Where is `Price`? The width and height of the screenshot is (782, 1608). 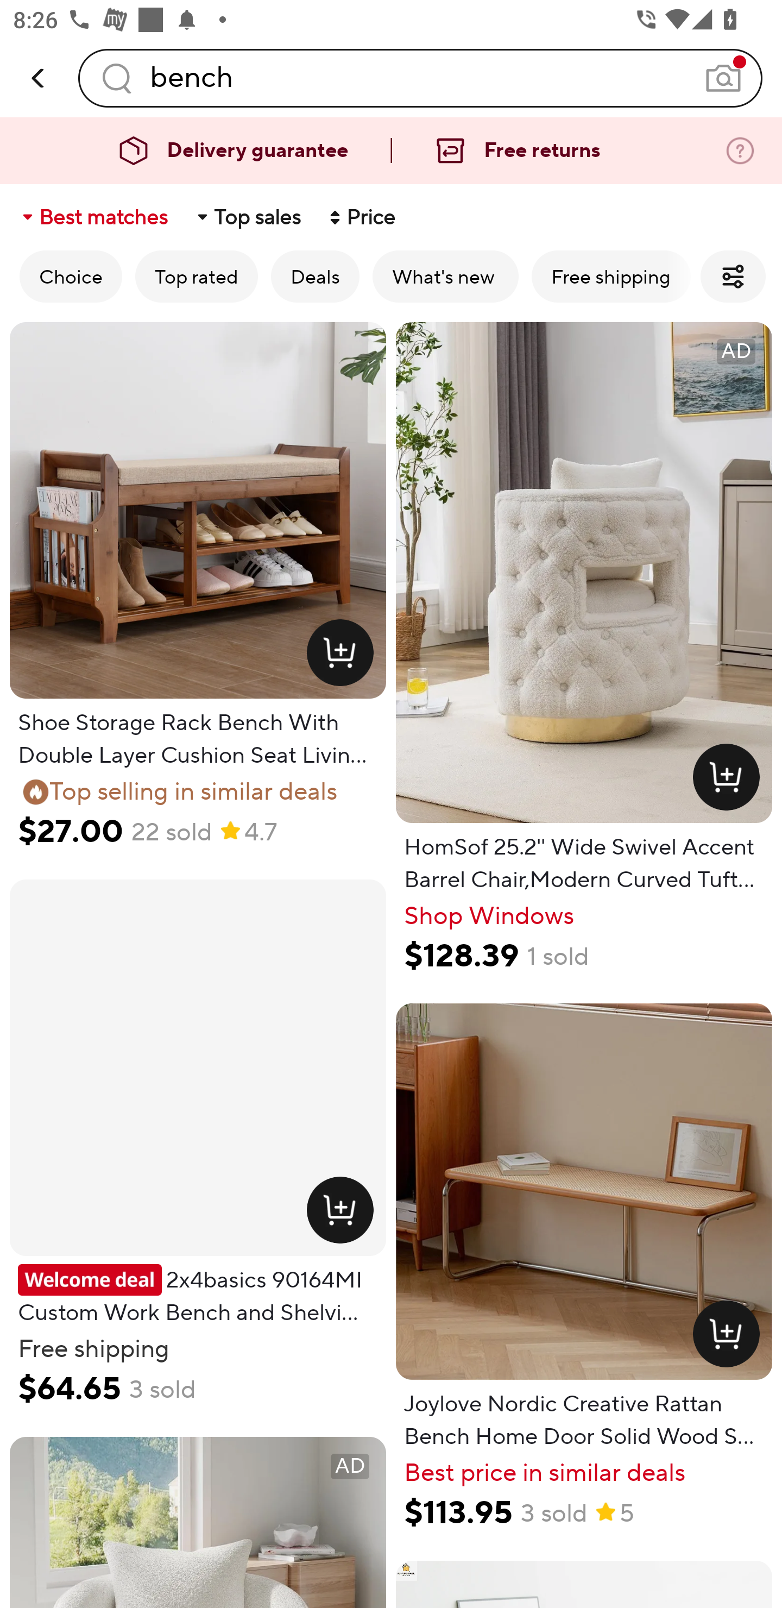 Price is located at coordinates (361, 217).